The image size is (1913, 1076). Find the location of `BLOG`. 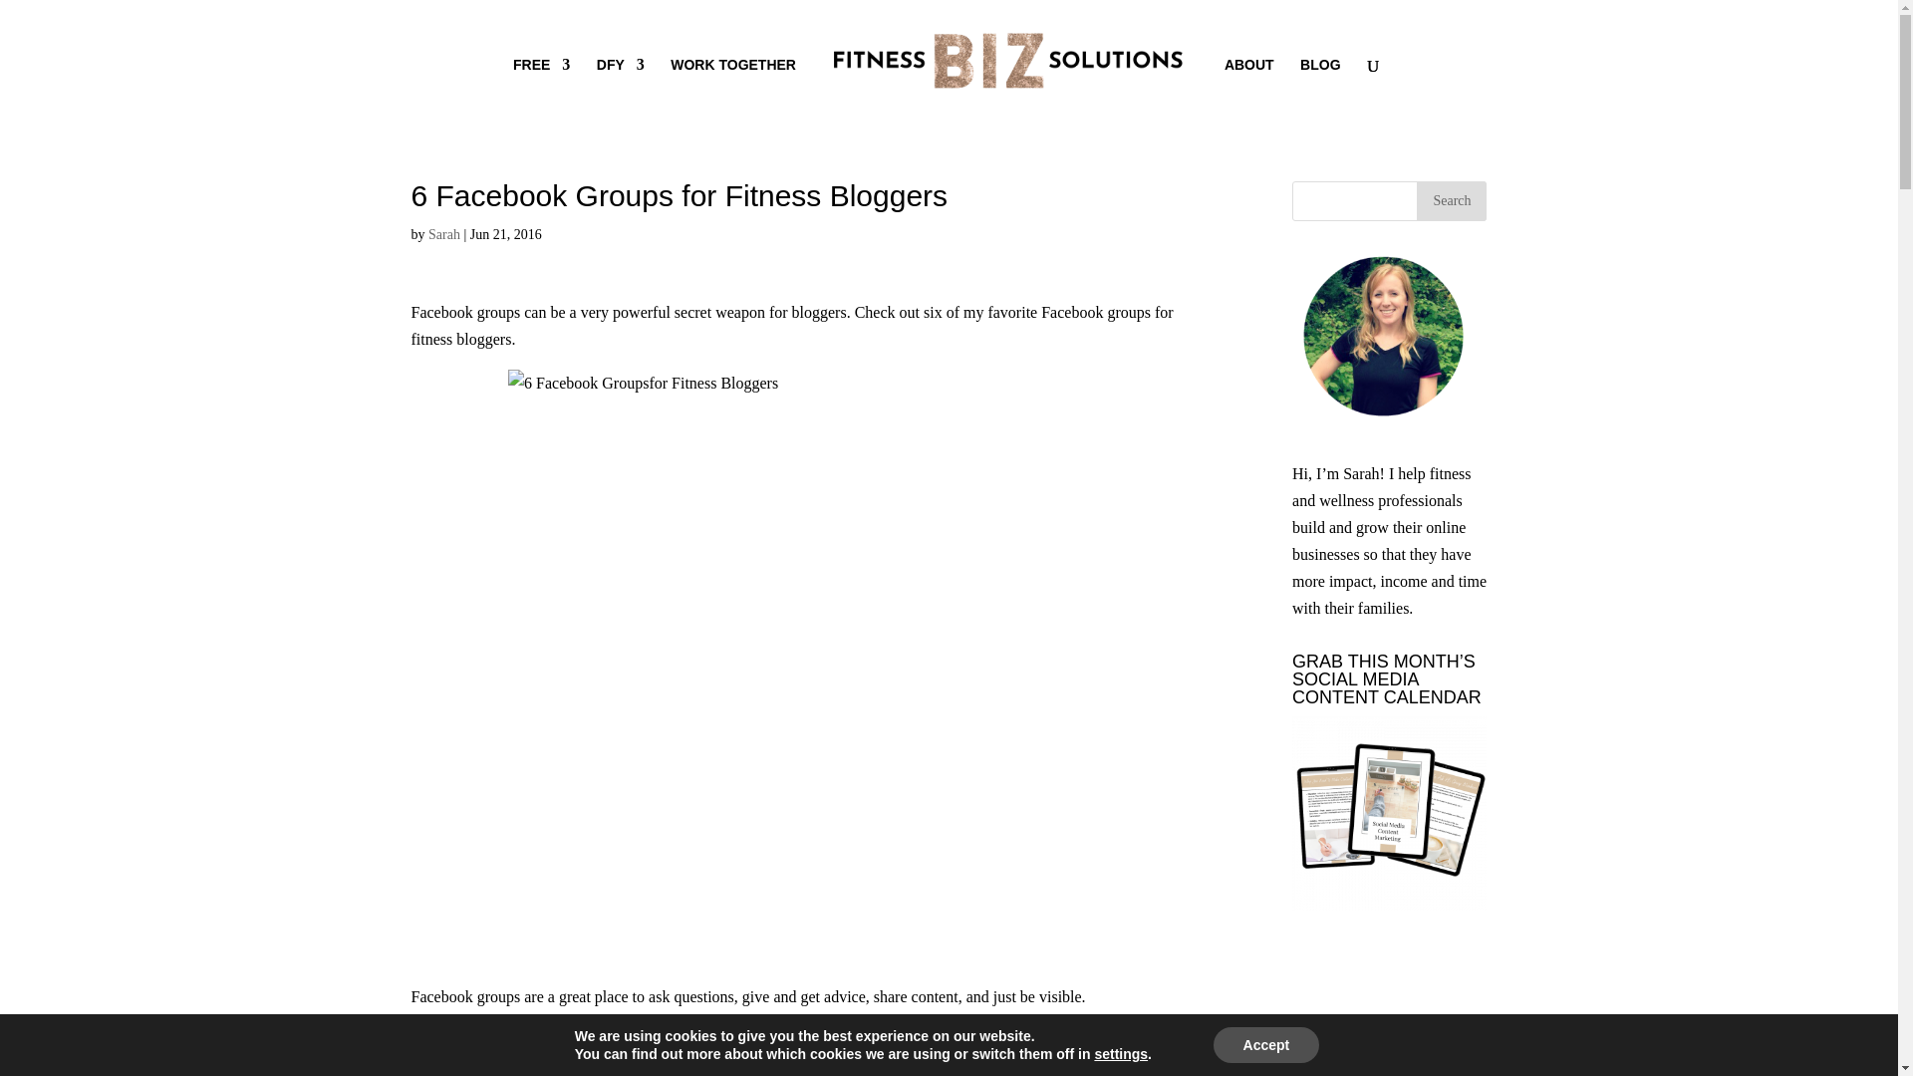

BLOG is located at coordinates (1320, 91).